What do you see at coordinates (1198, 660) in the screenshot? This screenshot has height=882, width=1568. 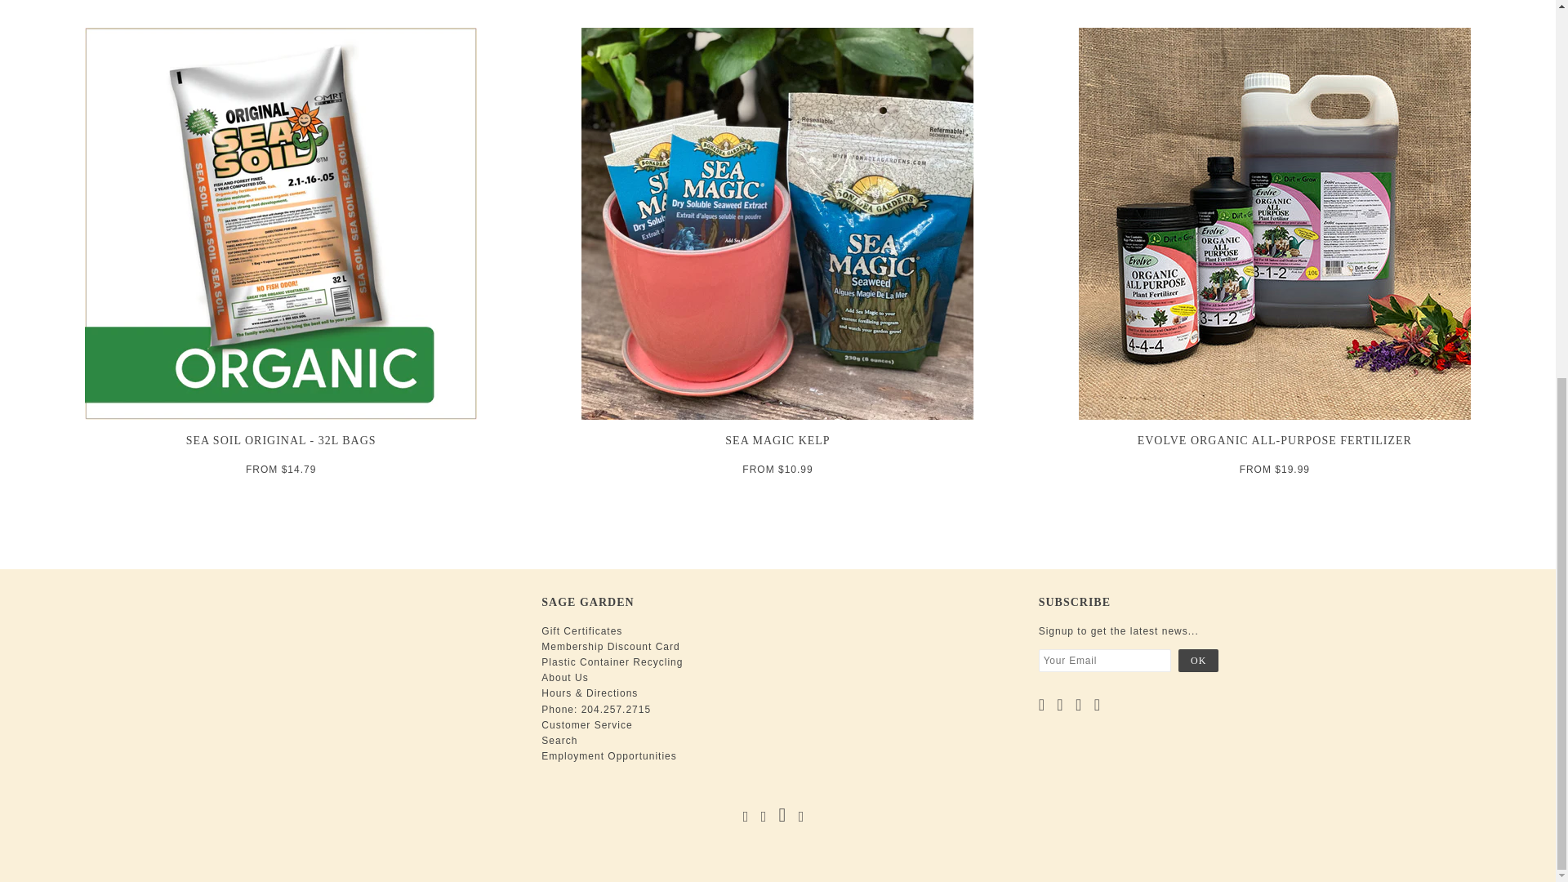 I see `OK` at bounding box center [1198, 660].